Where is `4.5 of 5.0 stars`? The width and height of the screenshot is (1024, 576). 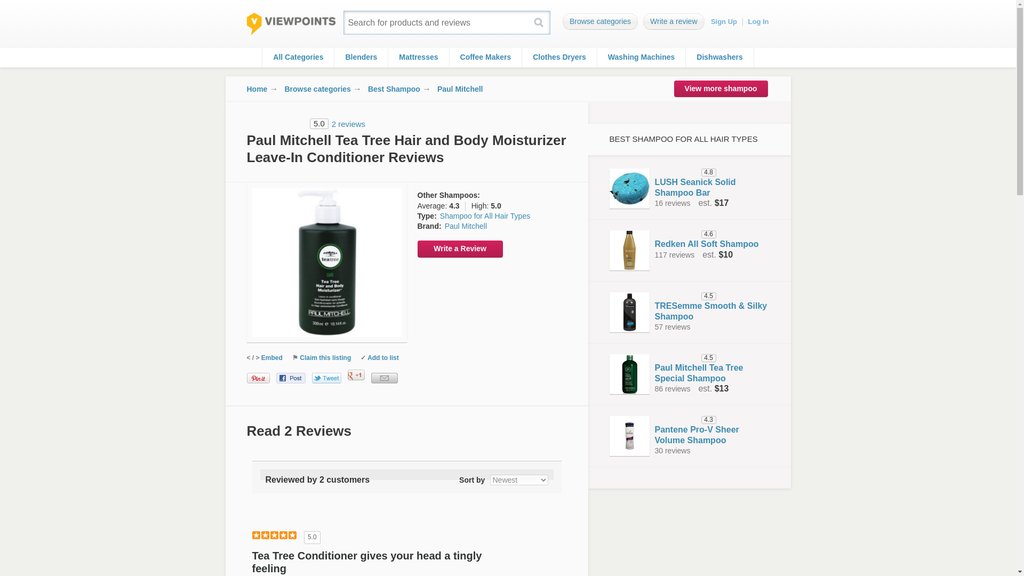 4.5 of 5.0 stars is located at coordinates (677, 296).